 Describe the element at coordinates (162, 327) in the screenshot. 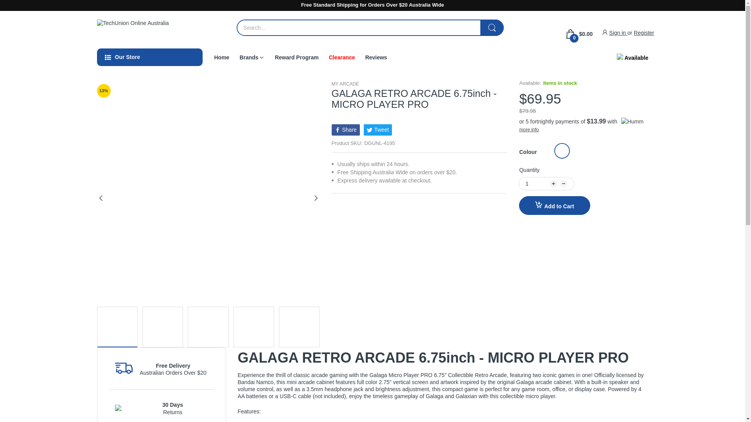

I see `GALAGA RETRO ARCADE 6.75inch - MICRO PLAYER PRO` at that location.